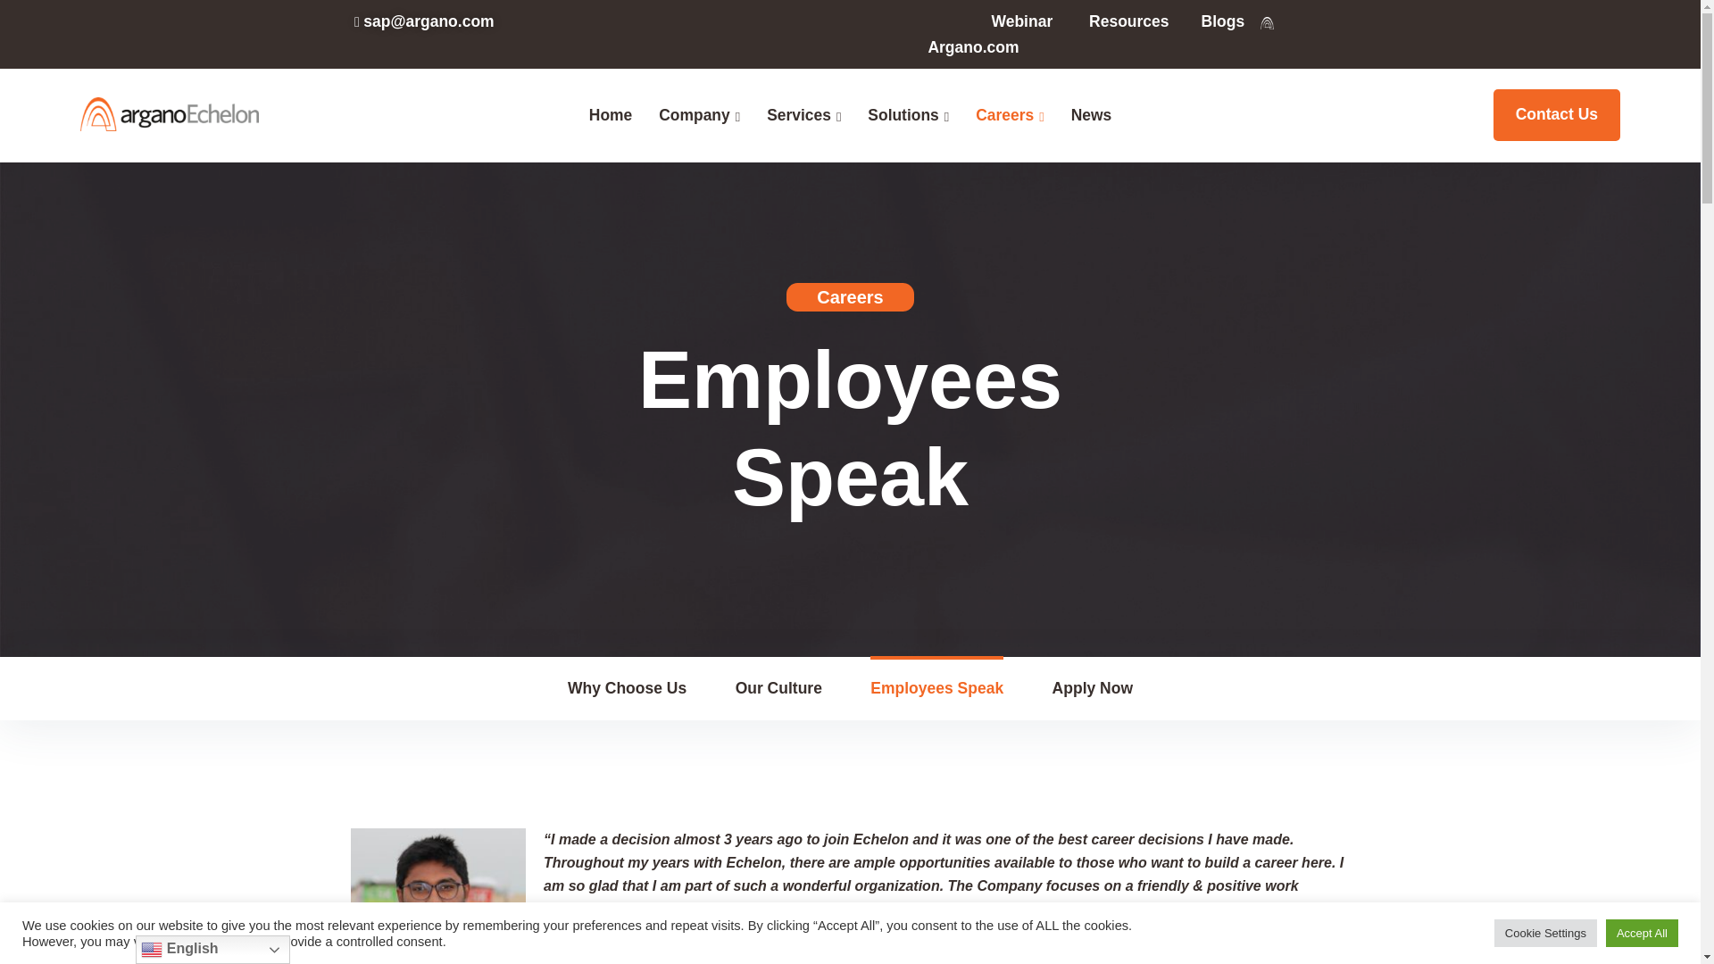  I want to click on Argano.com, so click(972, 46).